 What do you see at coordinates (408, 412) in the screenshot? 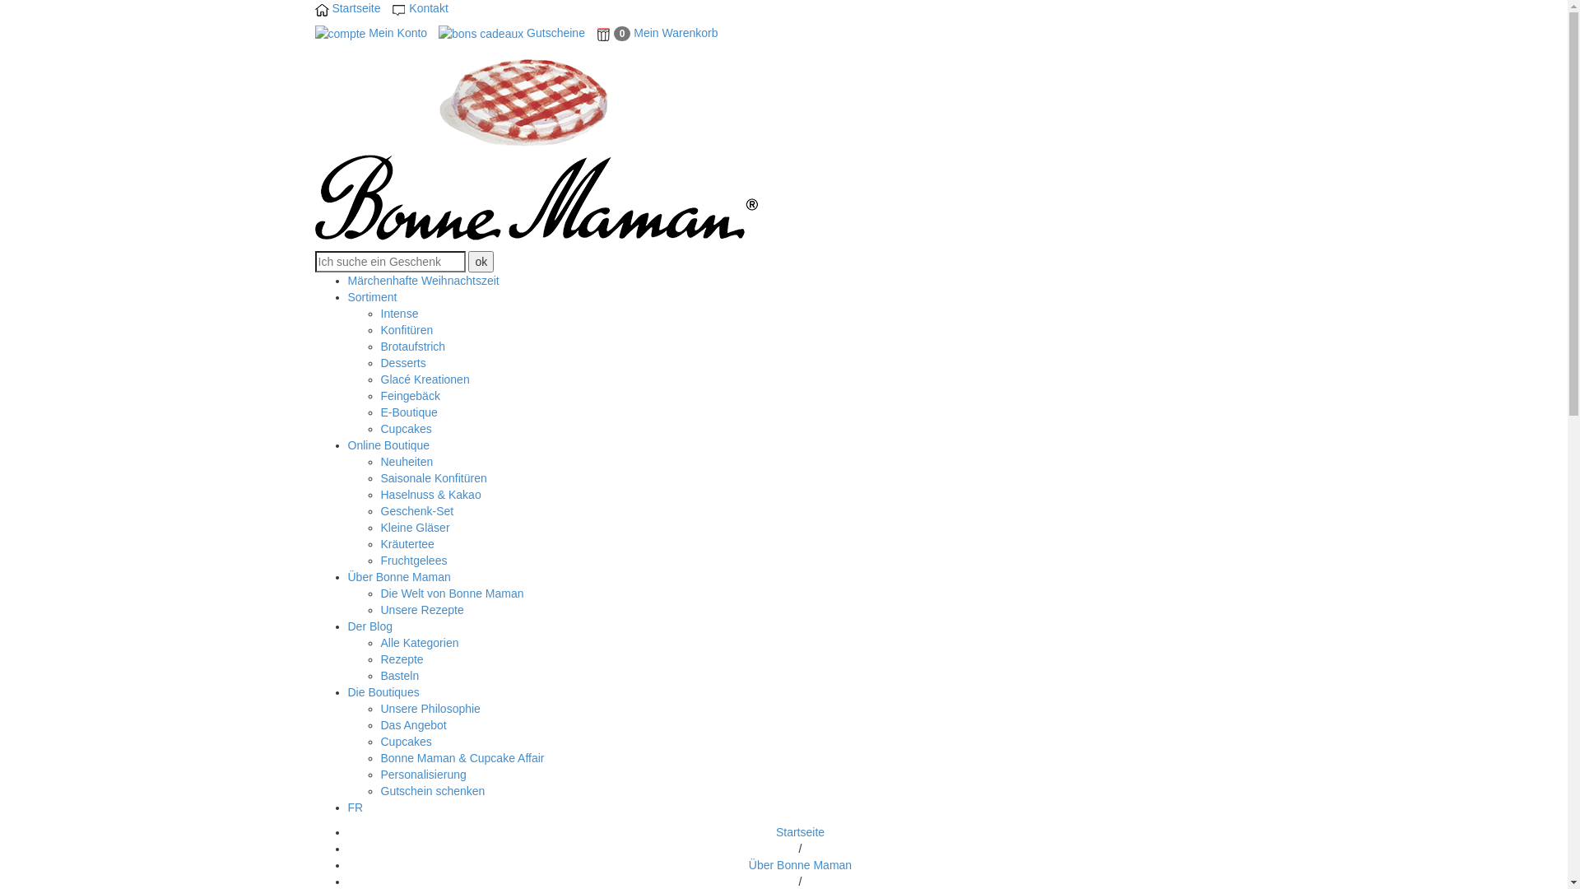
I see `E-Boutique` at bounding box center [408, 412].